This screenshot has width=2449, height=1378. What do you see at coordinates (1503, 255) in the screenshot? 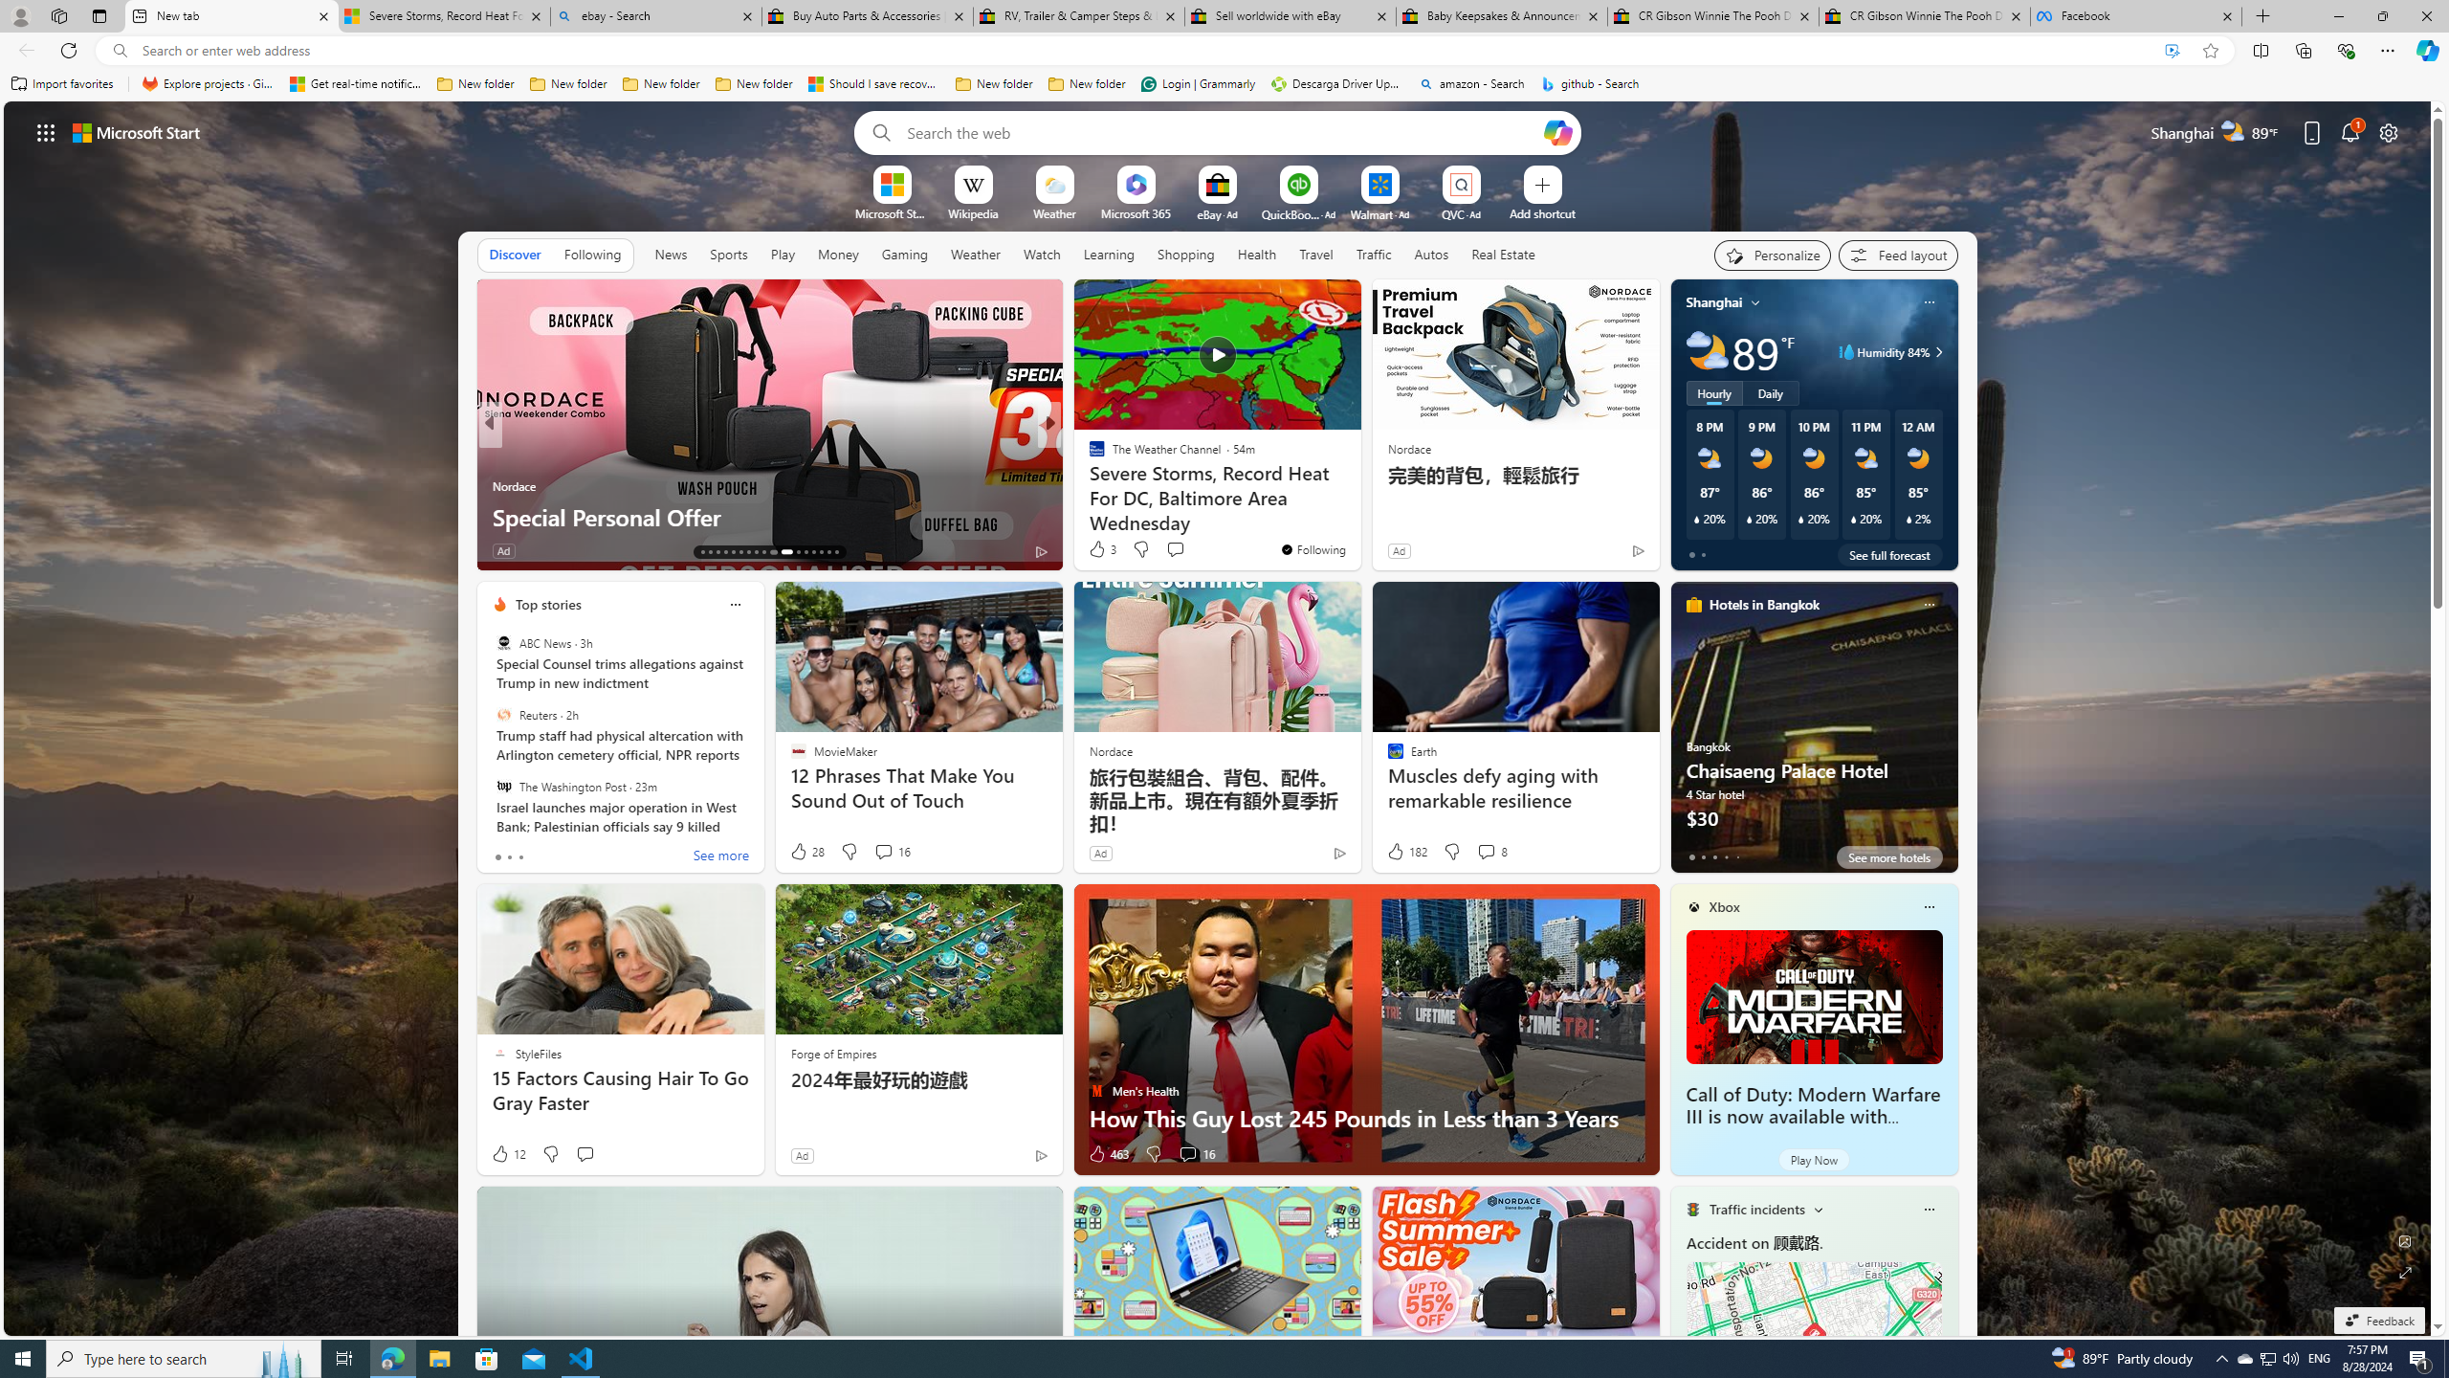
I see `Real Estate` at bounding box center [1503, 255].